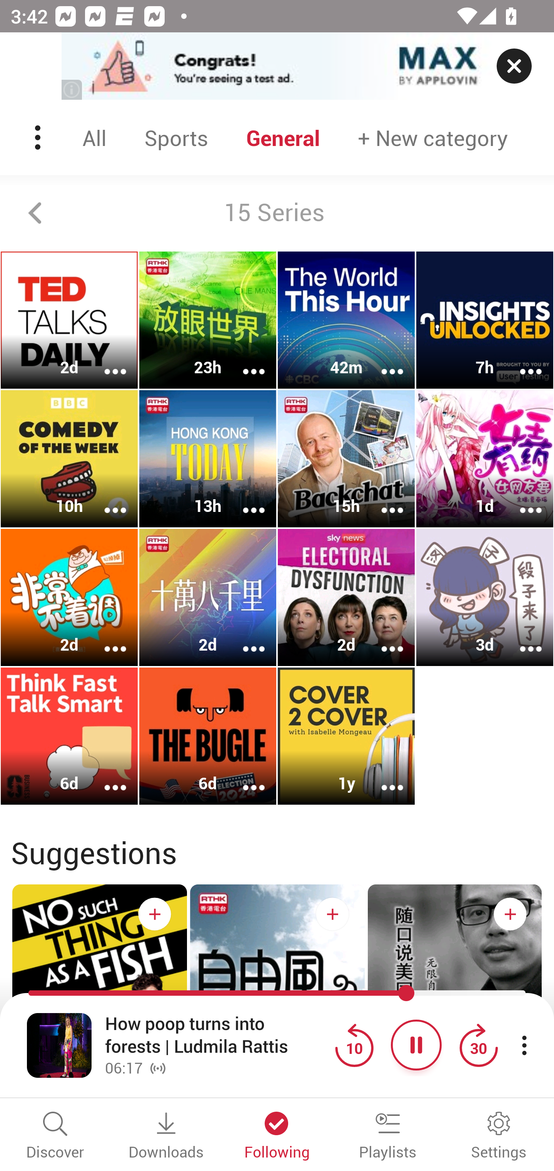 The image size is (554, 1171). I want to click on More options, so click(382, 777).